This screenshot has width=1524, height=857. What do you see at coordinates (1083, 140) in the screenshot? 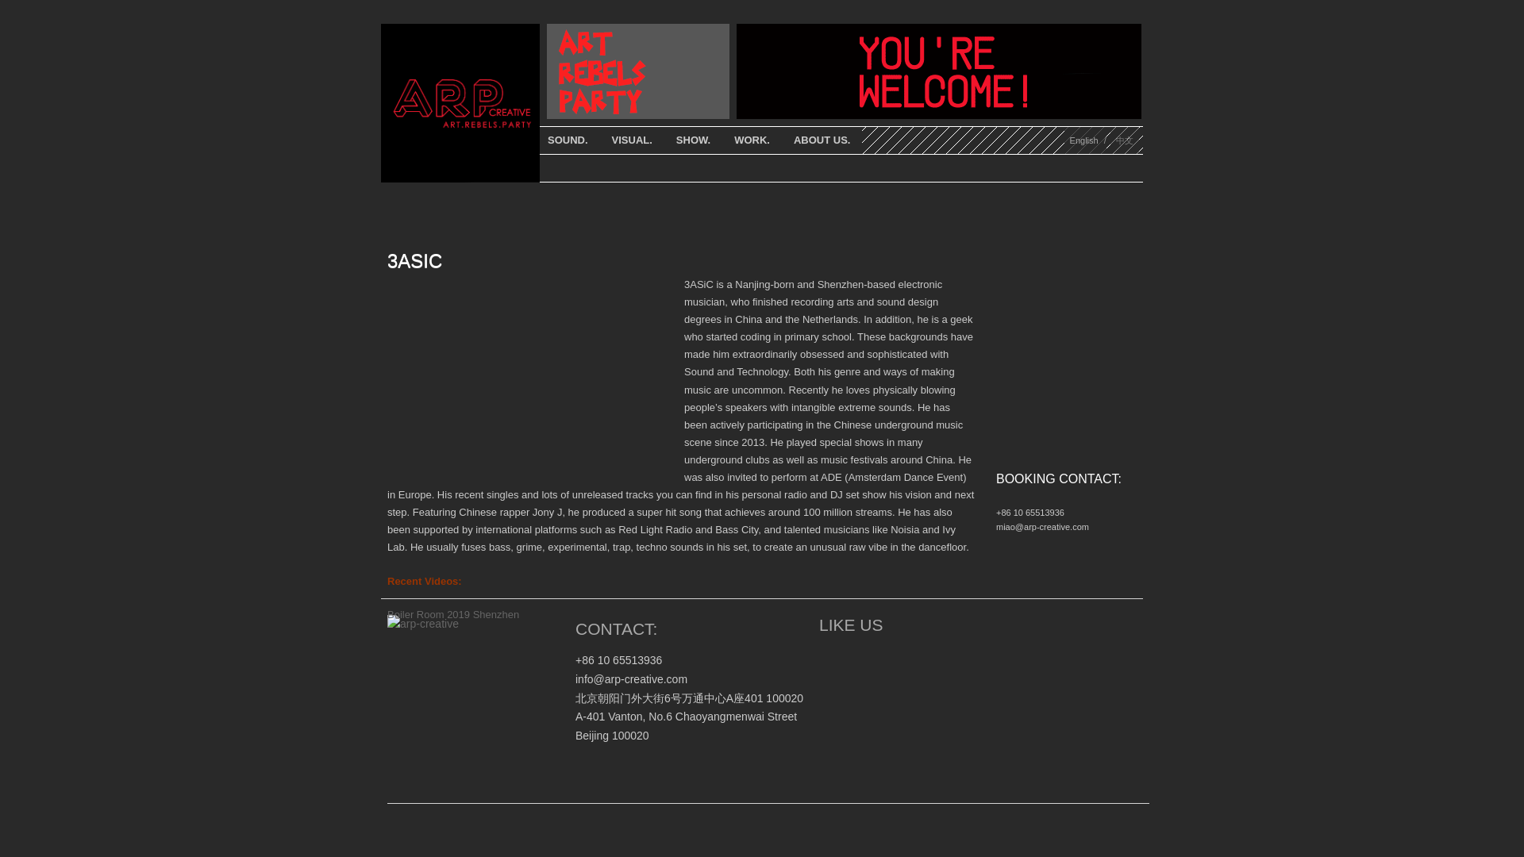
I see `English` at bounding box center [1083, 140].